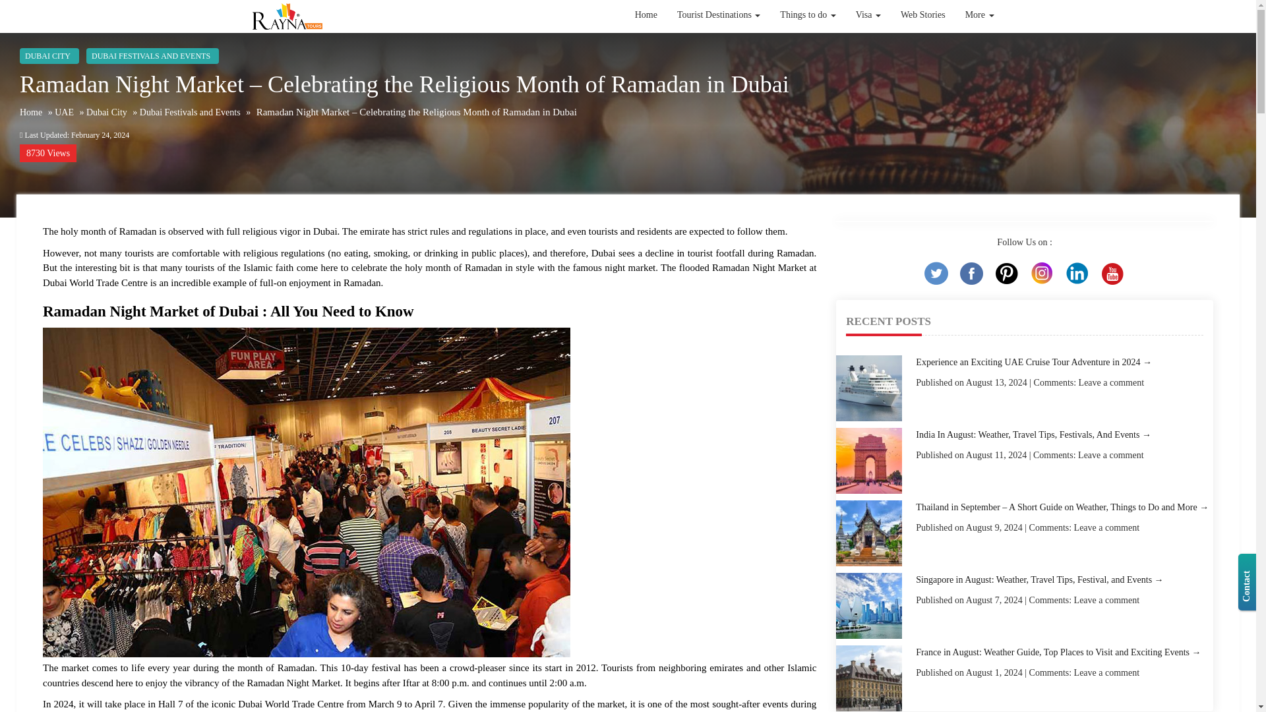  Describe the element at coordinates (718, 37) in the screenshot. I see `Tourist Destinations` at that location.